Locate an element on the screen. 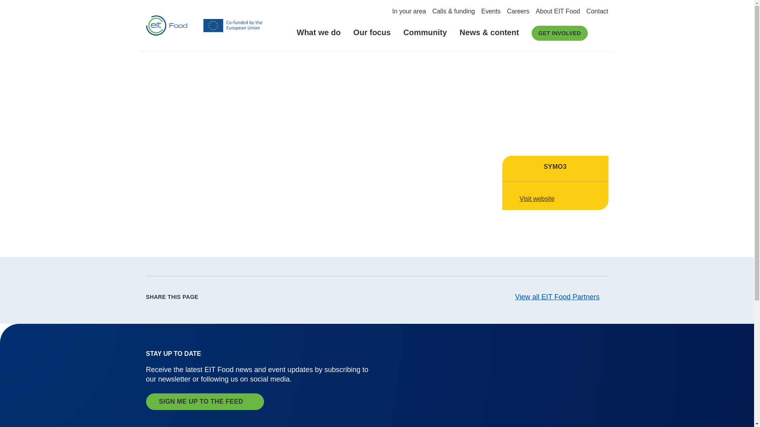  Contact is located at coordinates (597, 11).